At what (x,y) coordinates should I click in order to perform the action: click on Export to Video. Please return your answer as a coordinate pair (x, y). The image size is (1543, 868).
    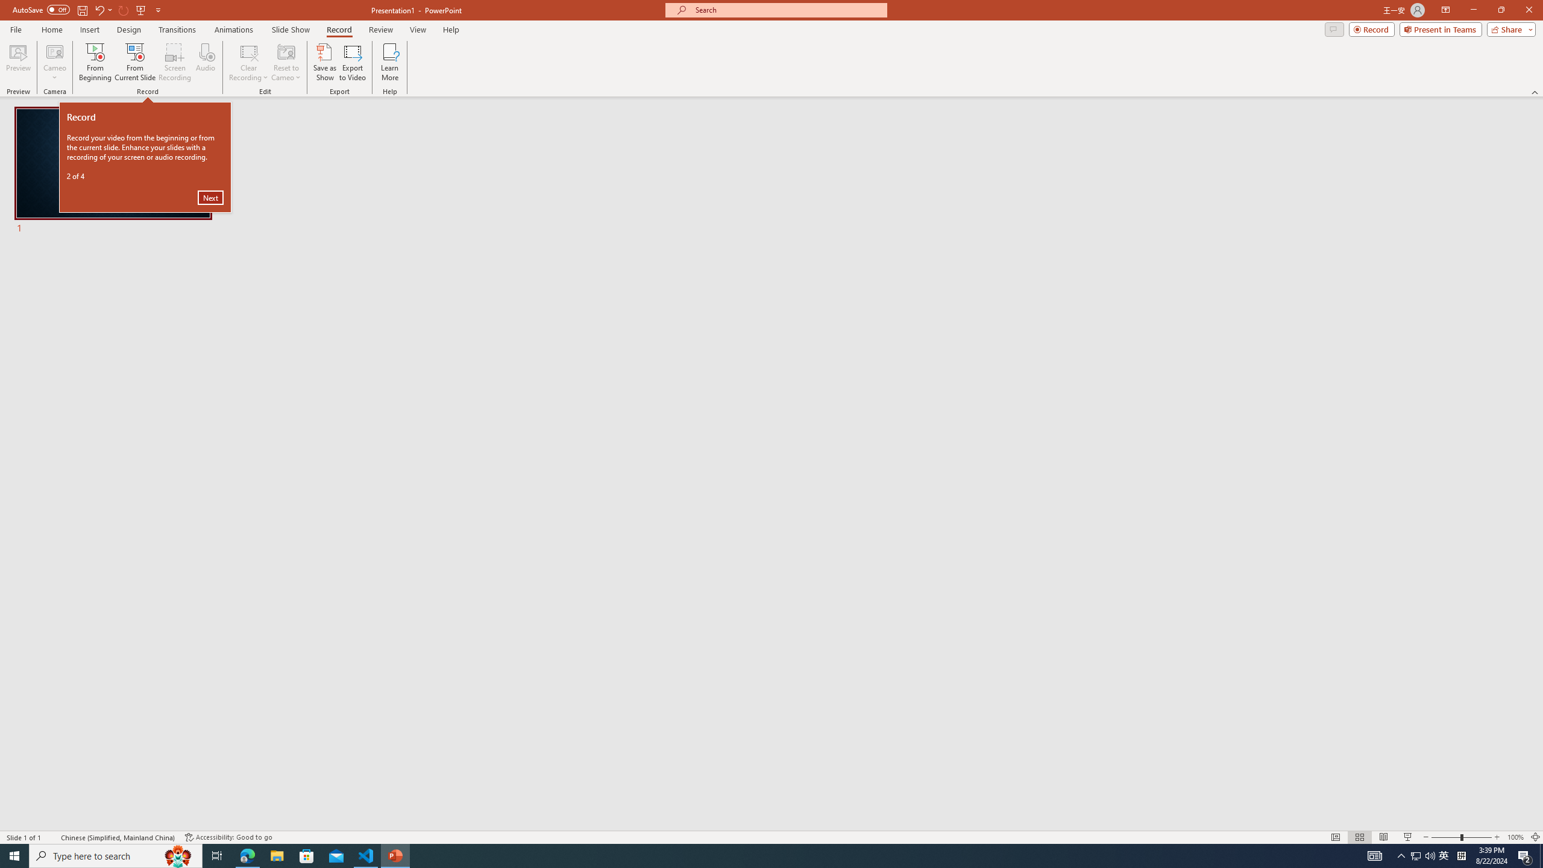
    Looking at the image, I should click on (352, 62).